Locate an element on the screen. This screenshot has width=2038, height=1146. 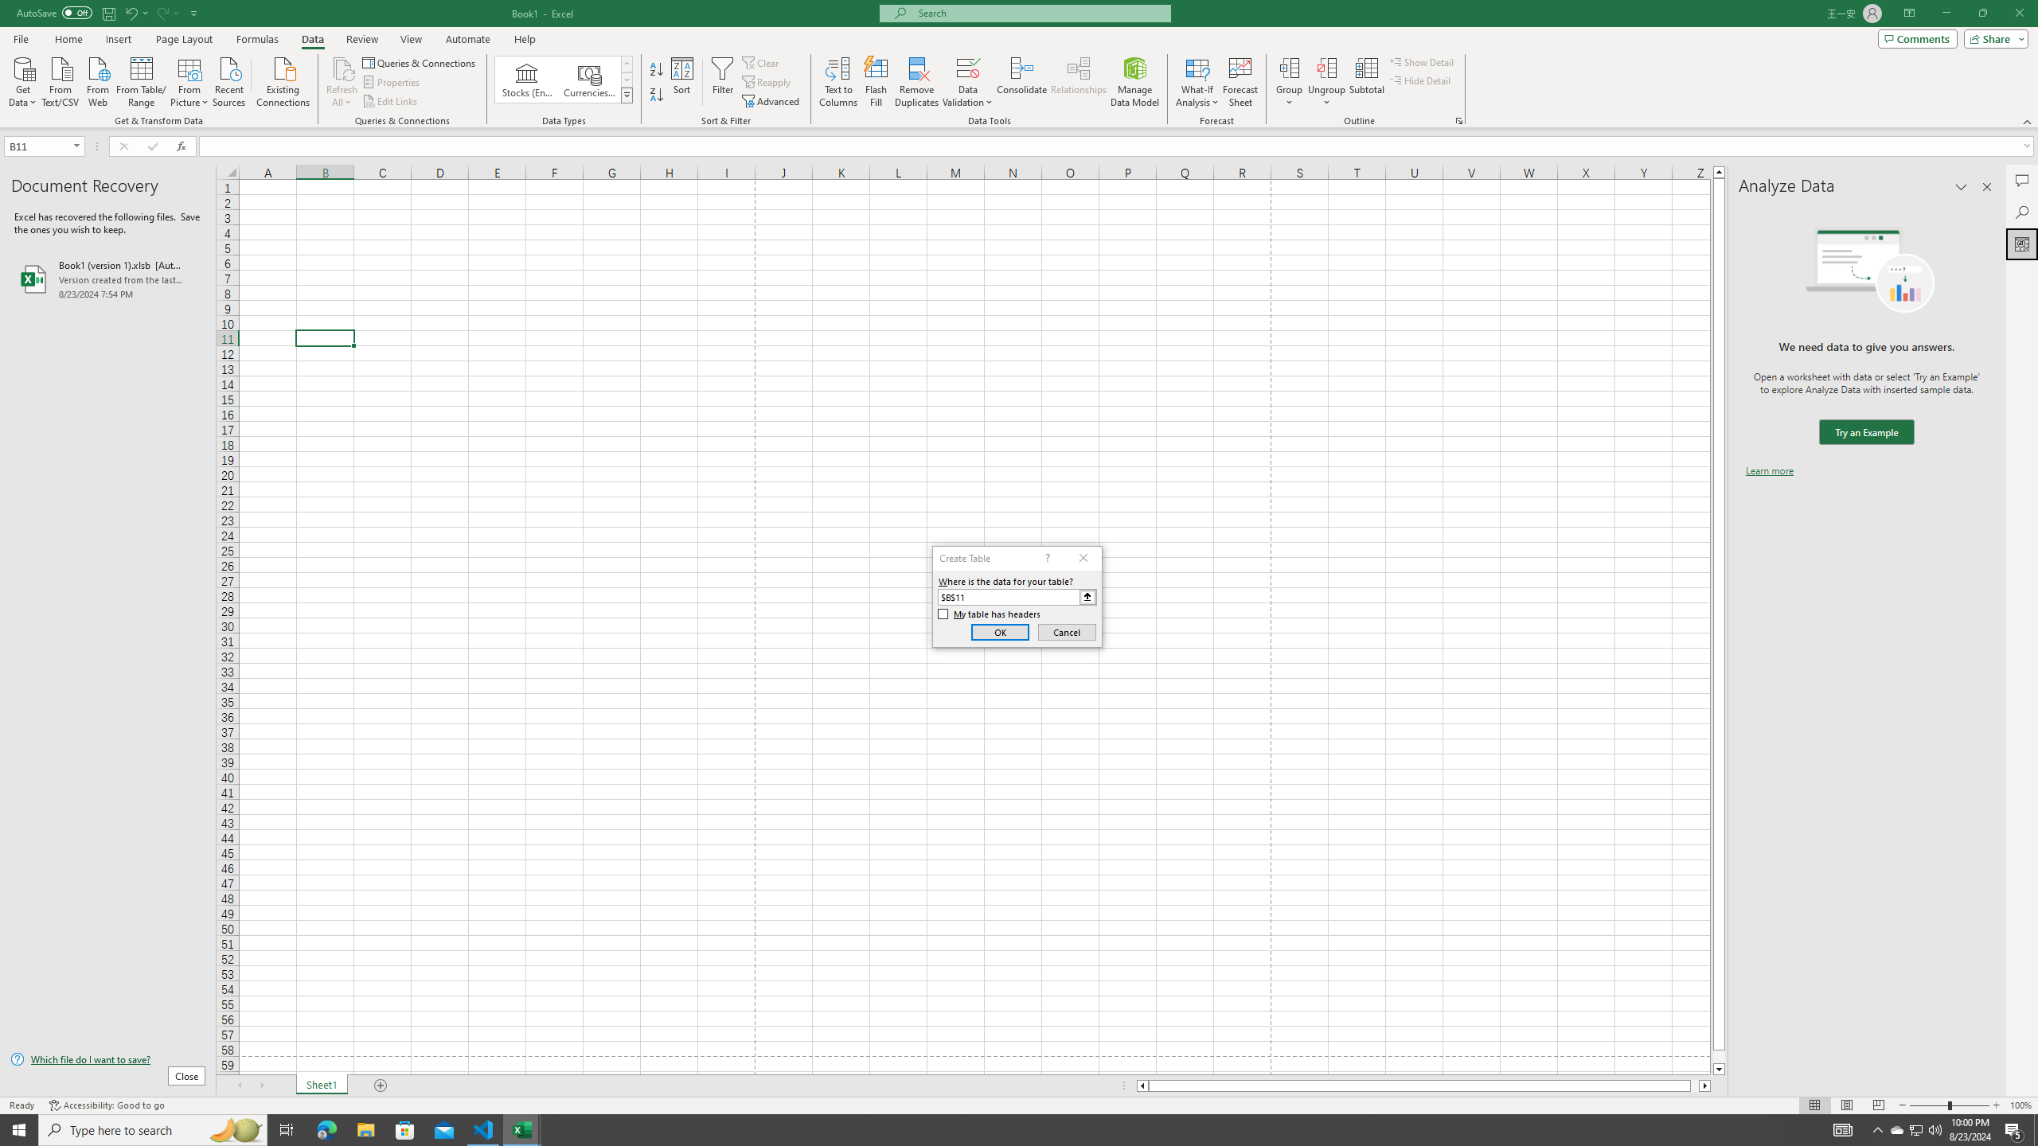
Close is located at coordinates (2019, 14).